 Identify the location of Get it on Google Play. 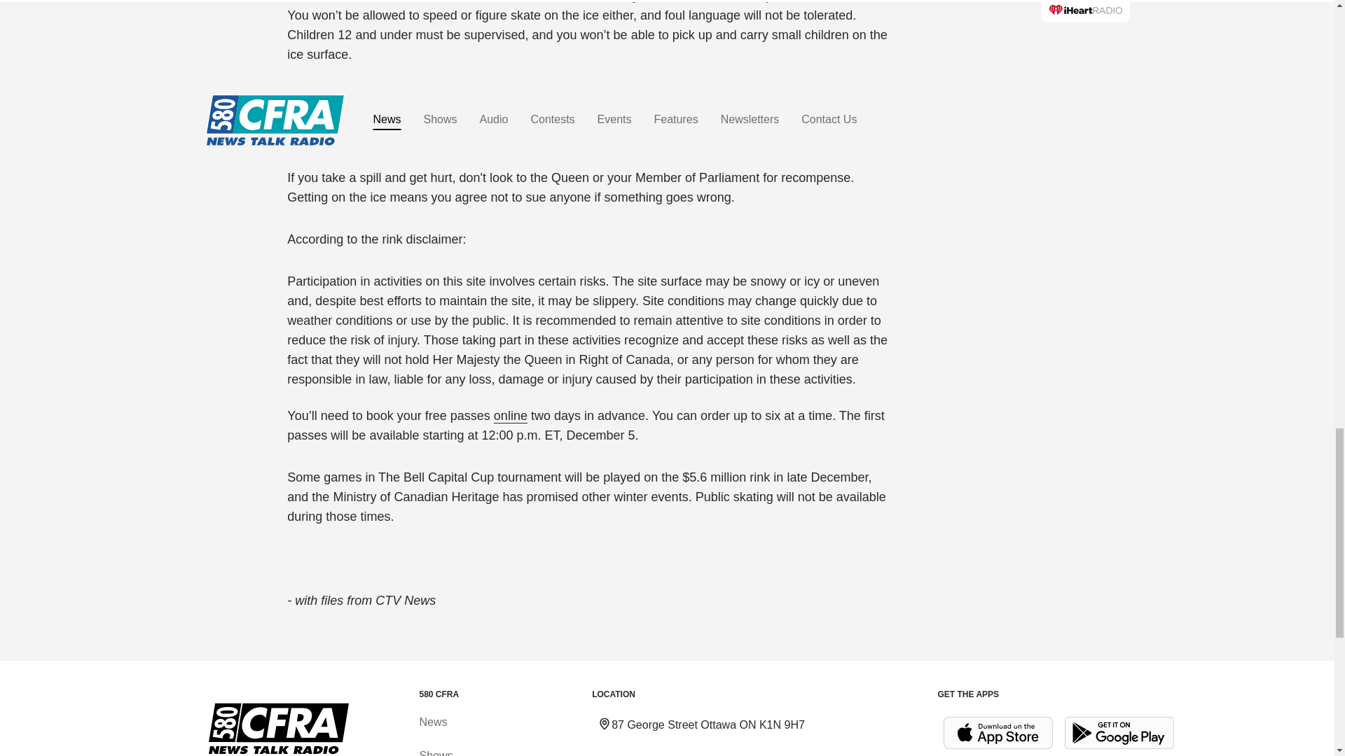
(1119, 733).